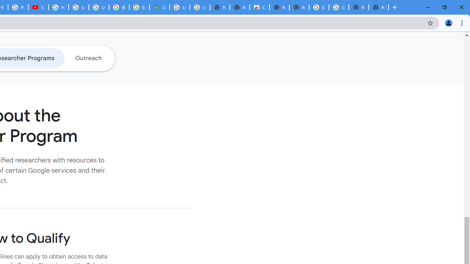  Describe the element at coordinates (319, 7) in the screenshot. I see `Google Images` at that location.